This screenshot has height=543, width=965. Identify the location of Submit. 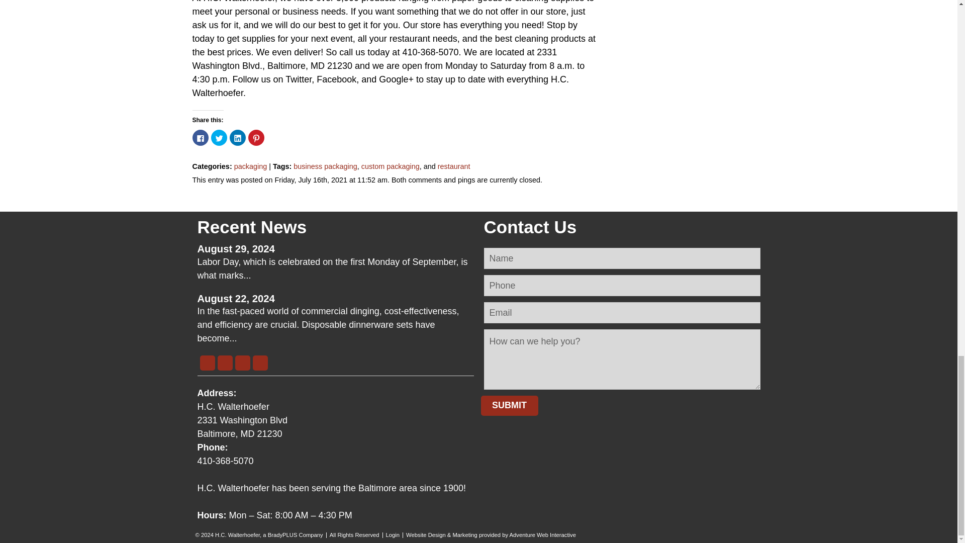
(509, 406).